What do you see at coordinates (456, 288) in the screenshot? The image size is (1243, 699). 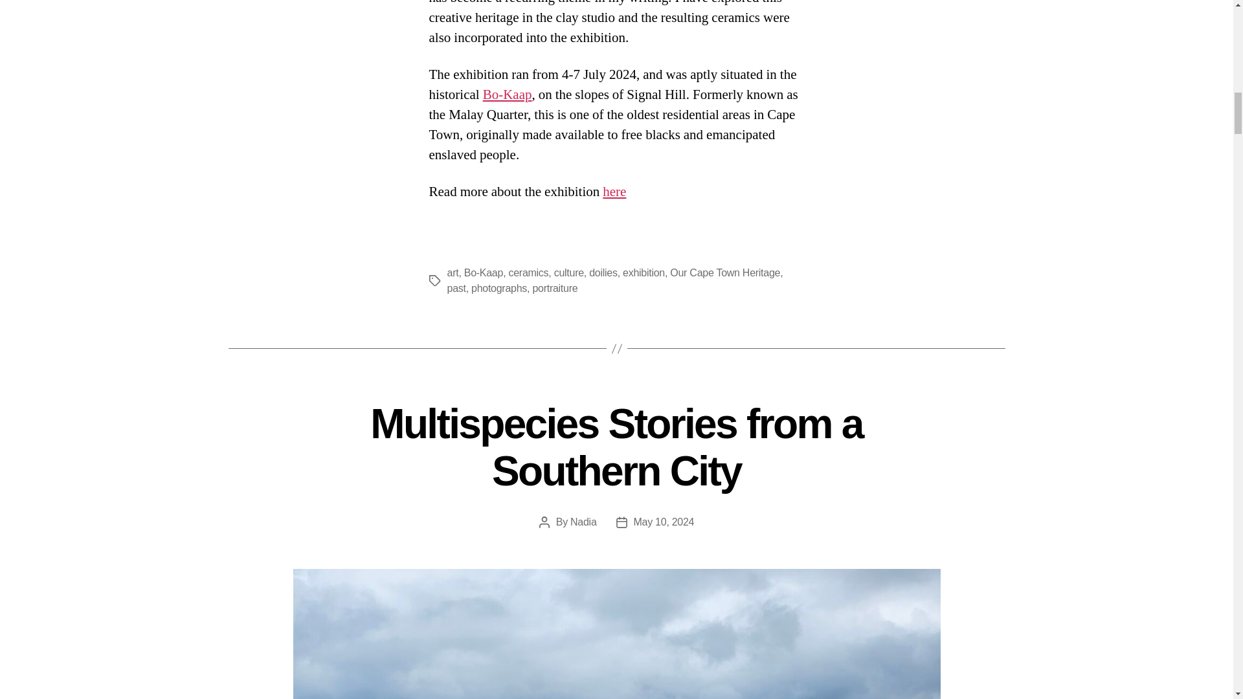 I see `past` at bounding box center [456, 288].